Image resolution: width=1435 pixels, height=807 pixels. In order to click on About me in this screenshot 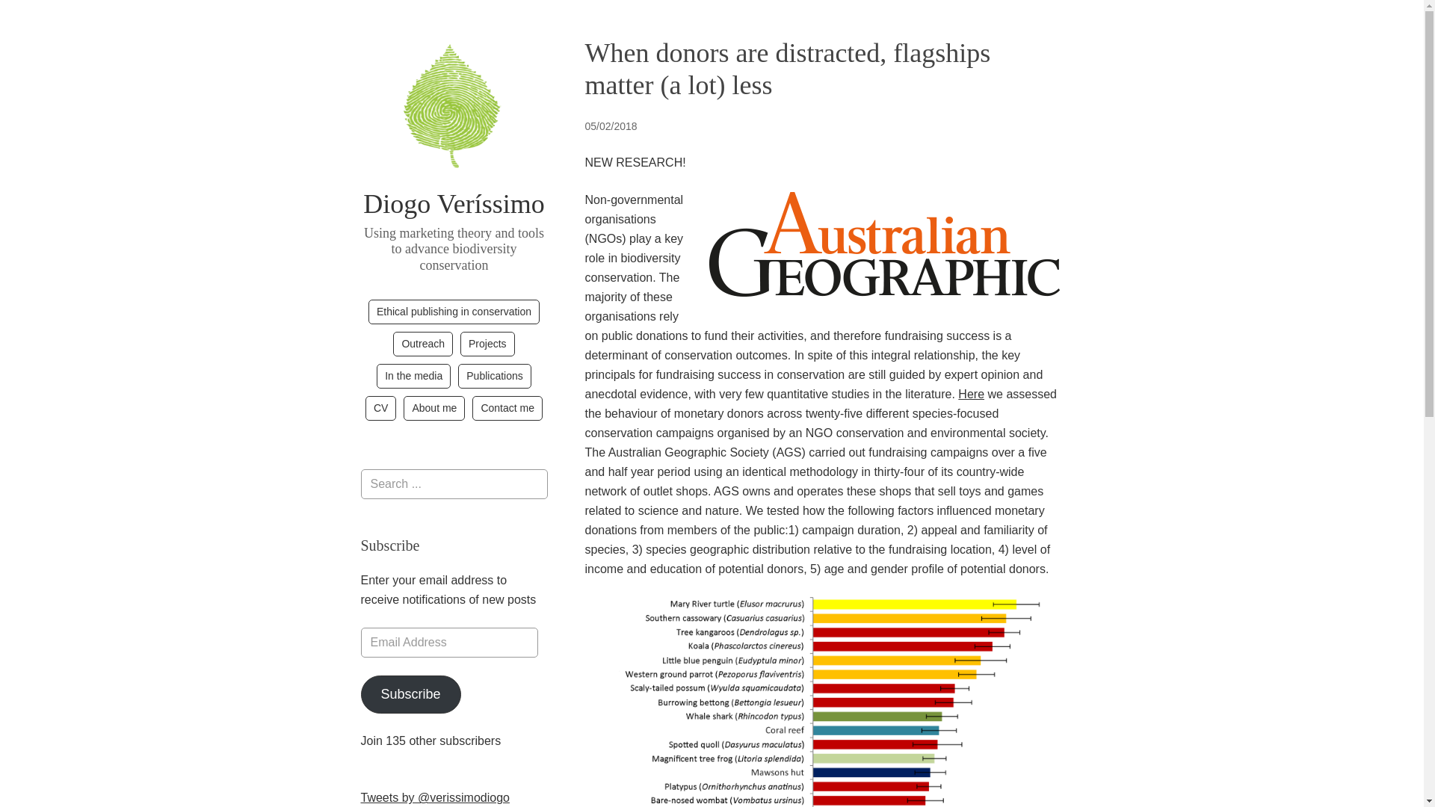, I will do `click(433, 408)`.